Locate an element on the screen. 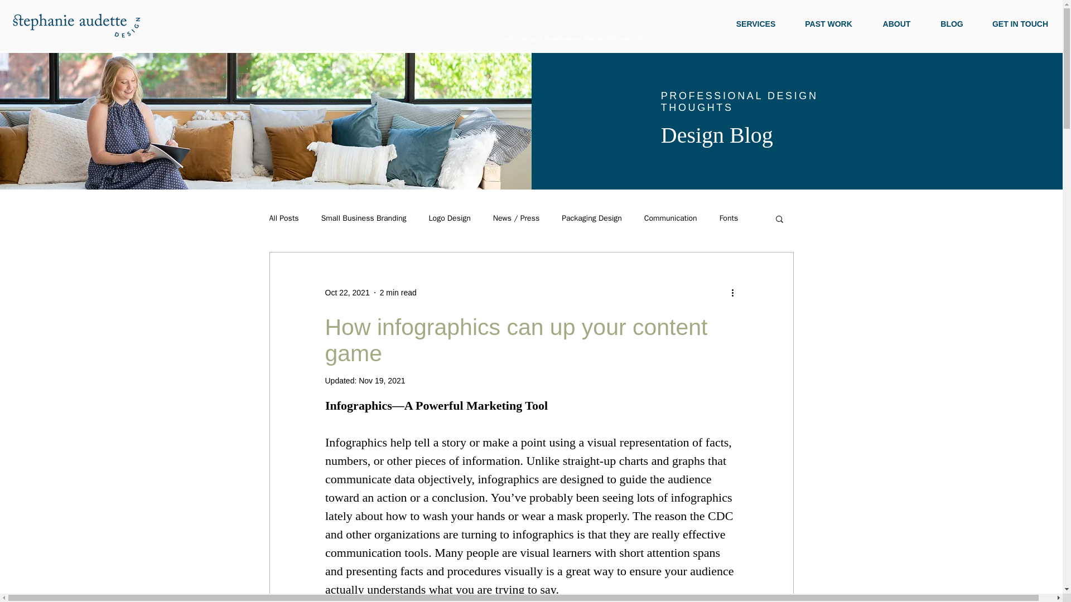 The height and width of the screenshot is (602, 1071). Fonts is located at coordinates (729, 219).